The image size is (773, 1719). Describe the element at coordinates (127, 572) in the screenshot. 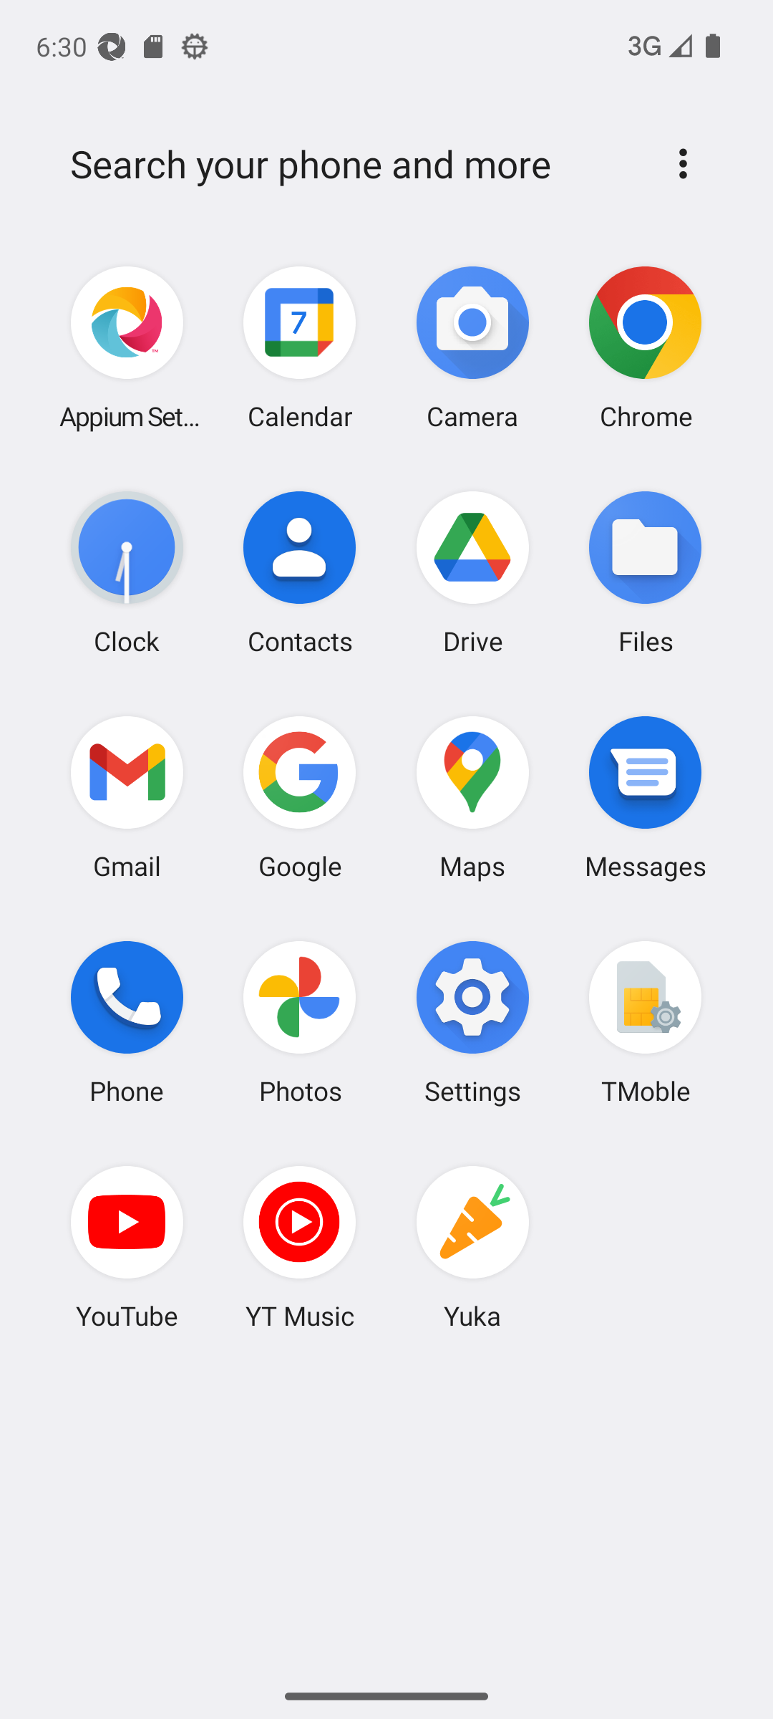

I see `Clock` at that location.